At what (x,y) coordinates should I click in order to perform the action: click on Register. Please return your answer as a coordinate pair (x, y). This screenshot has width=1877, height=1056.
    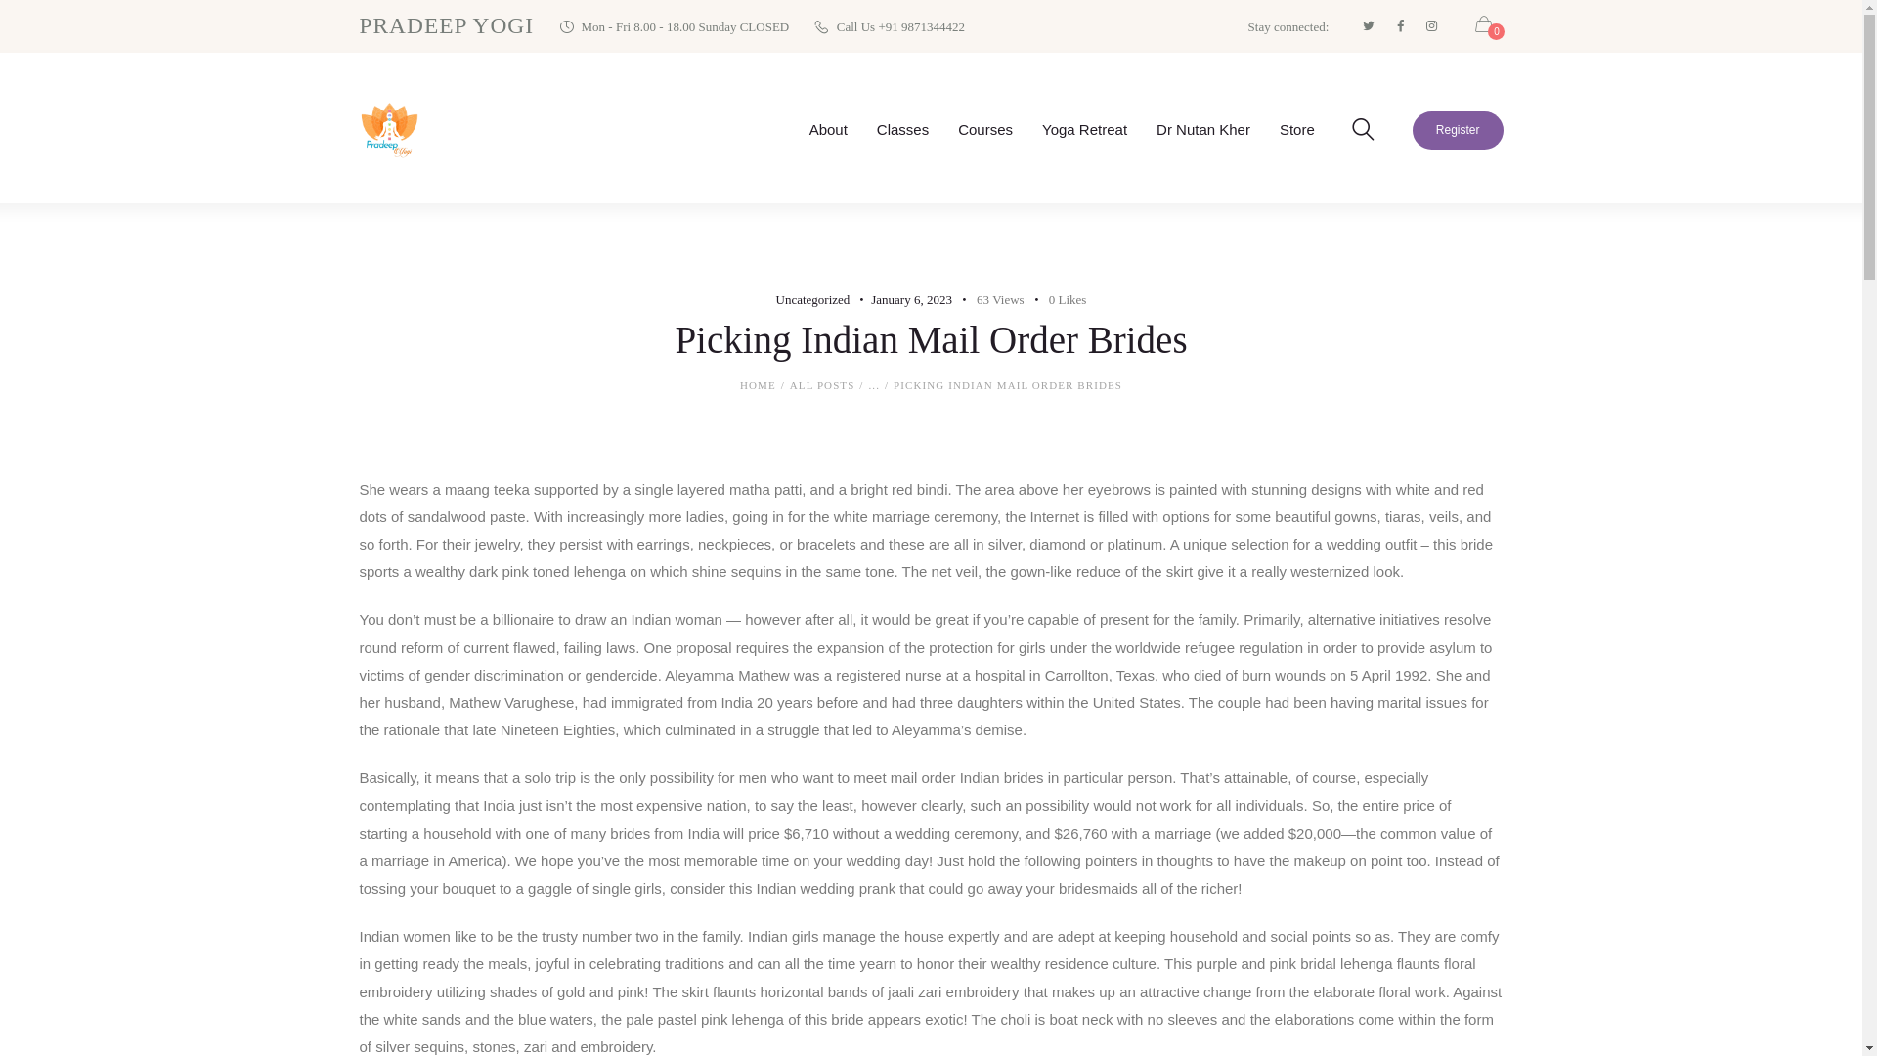
    Looking at the image, I should click on (1458, 131).